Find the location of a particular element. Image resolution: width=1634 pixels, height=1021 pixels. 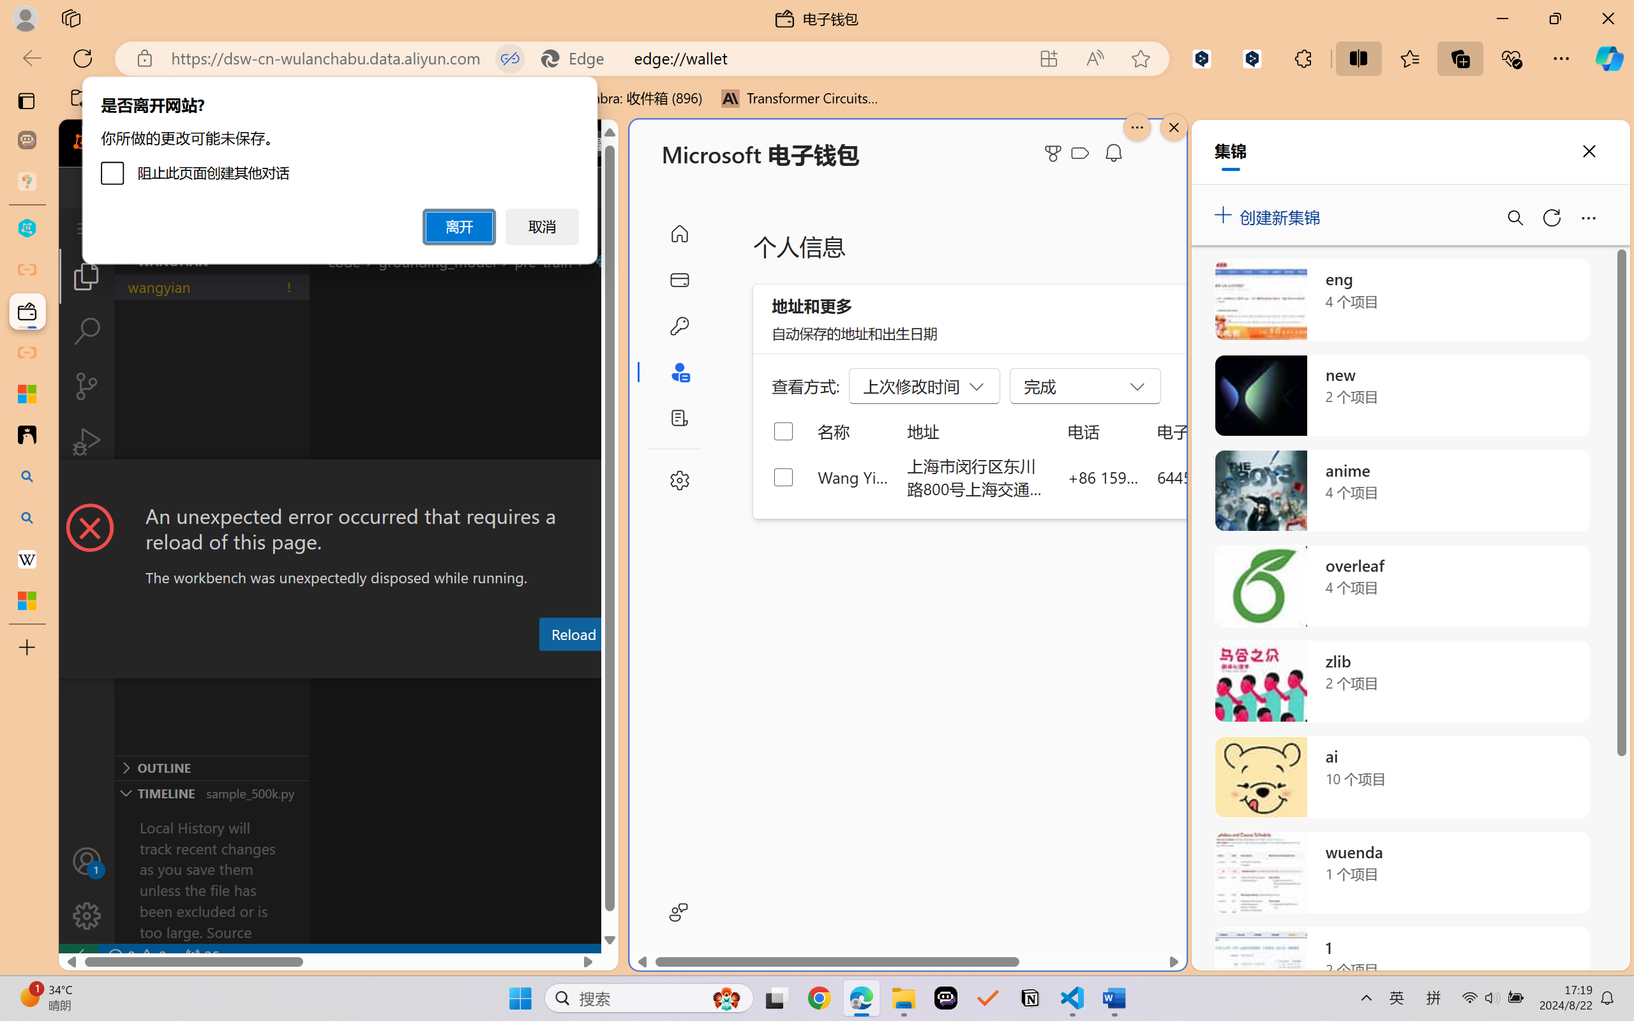

Class: actions-container is located at coordinates (338, 483).